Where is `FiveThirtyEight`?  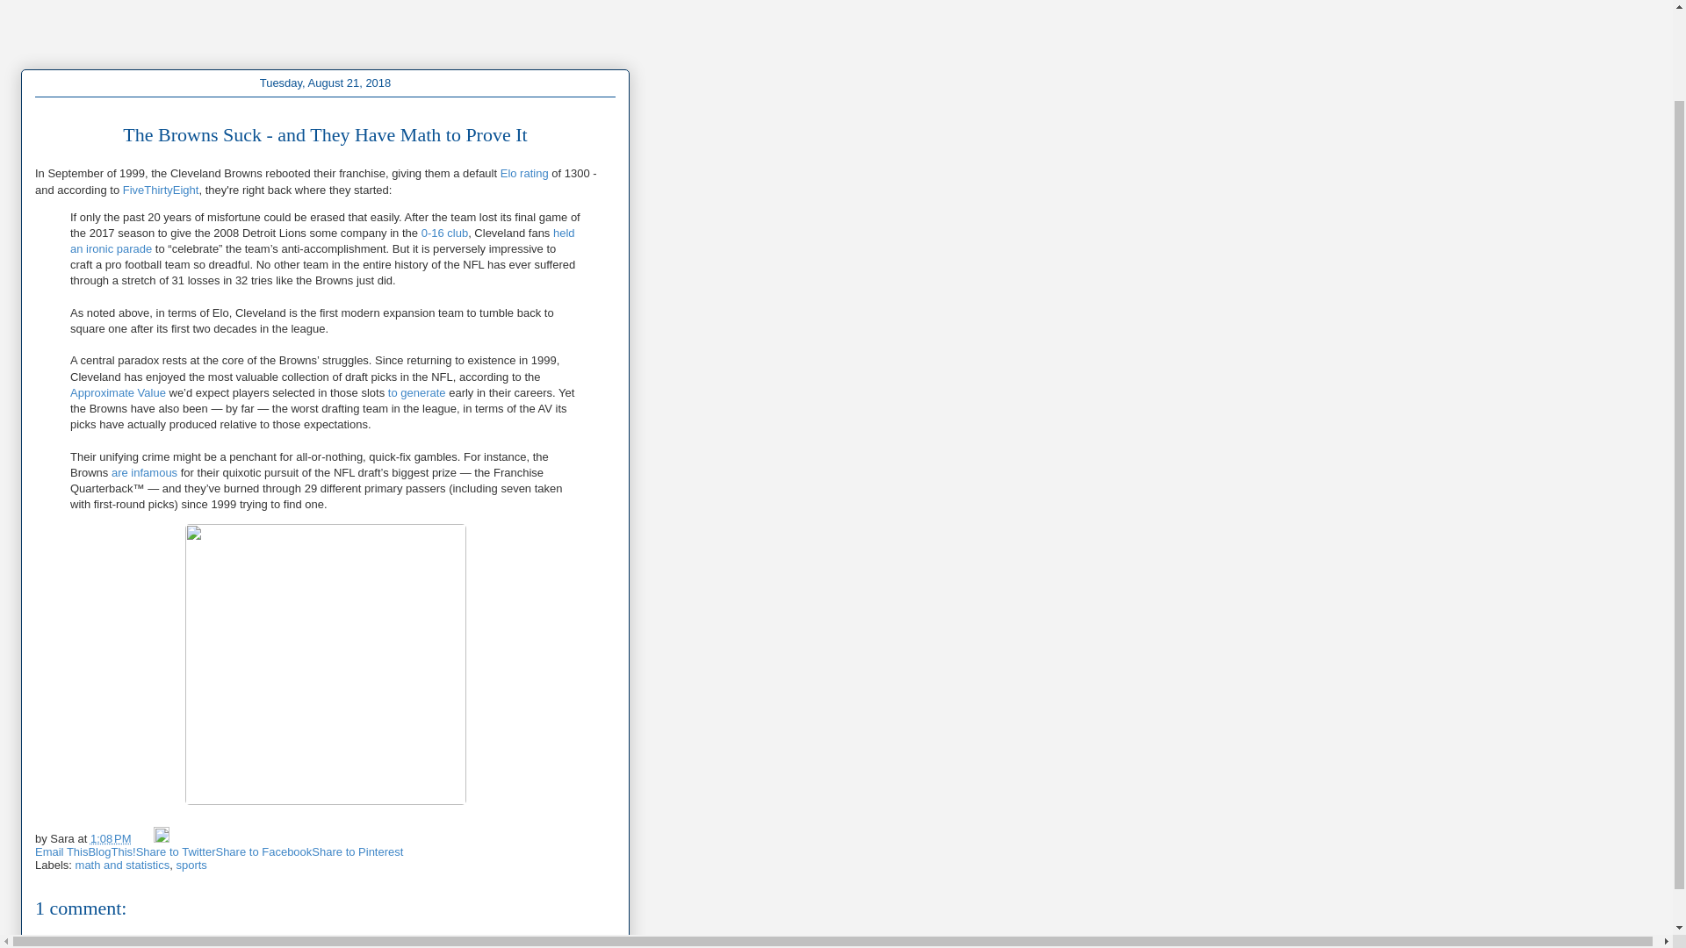
FiveThirtyEight is located at coordinates (161, 189).